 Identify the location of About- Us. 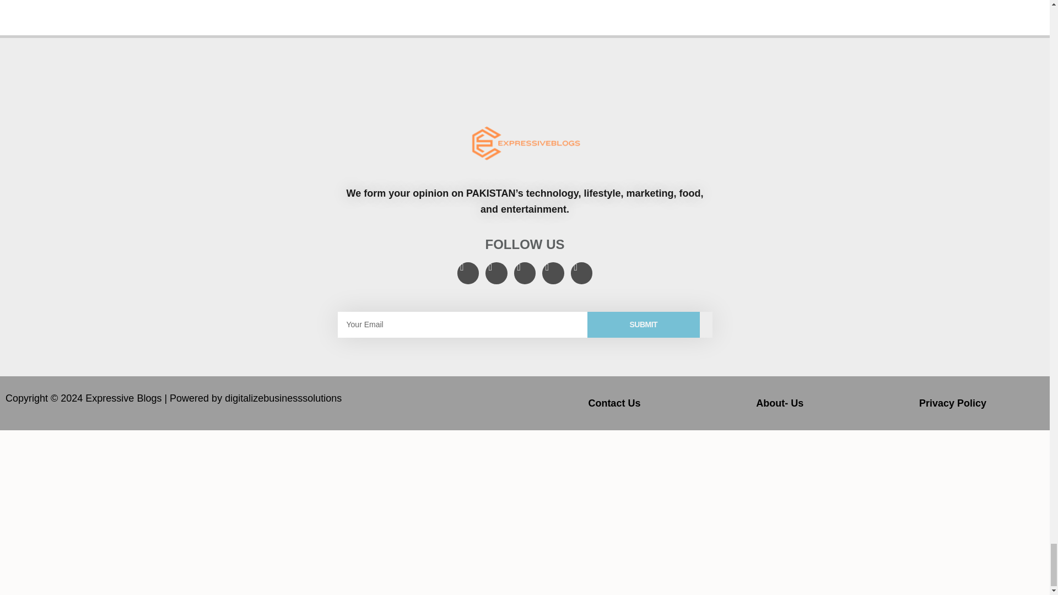
(779, 403).